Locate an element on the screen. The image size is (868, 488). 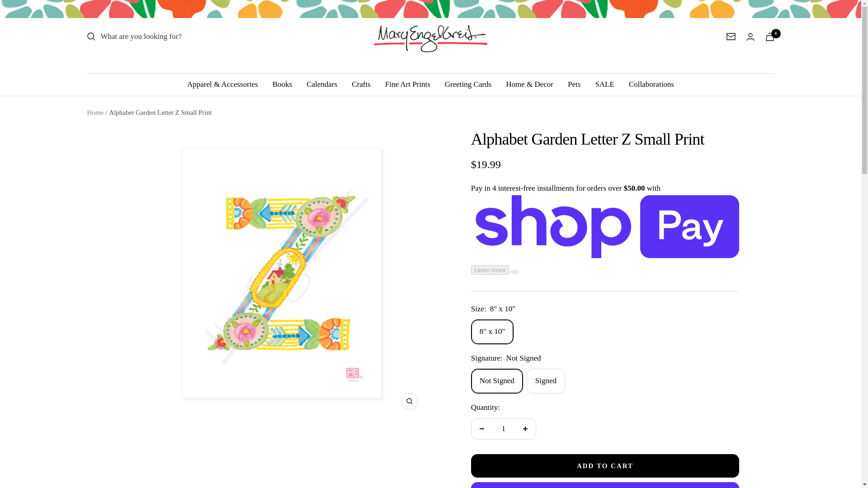
Increase quantity is located at coordinates (525, 428).